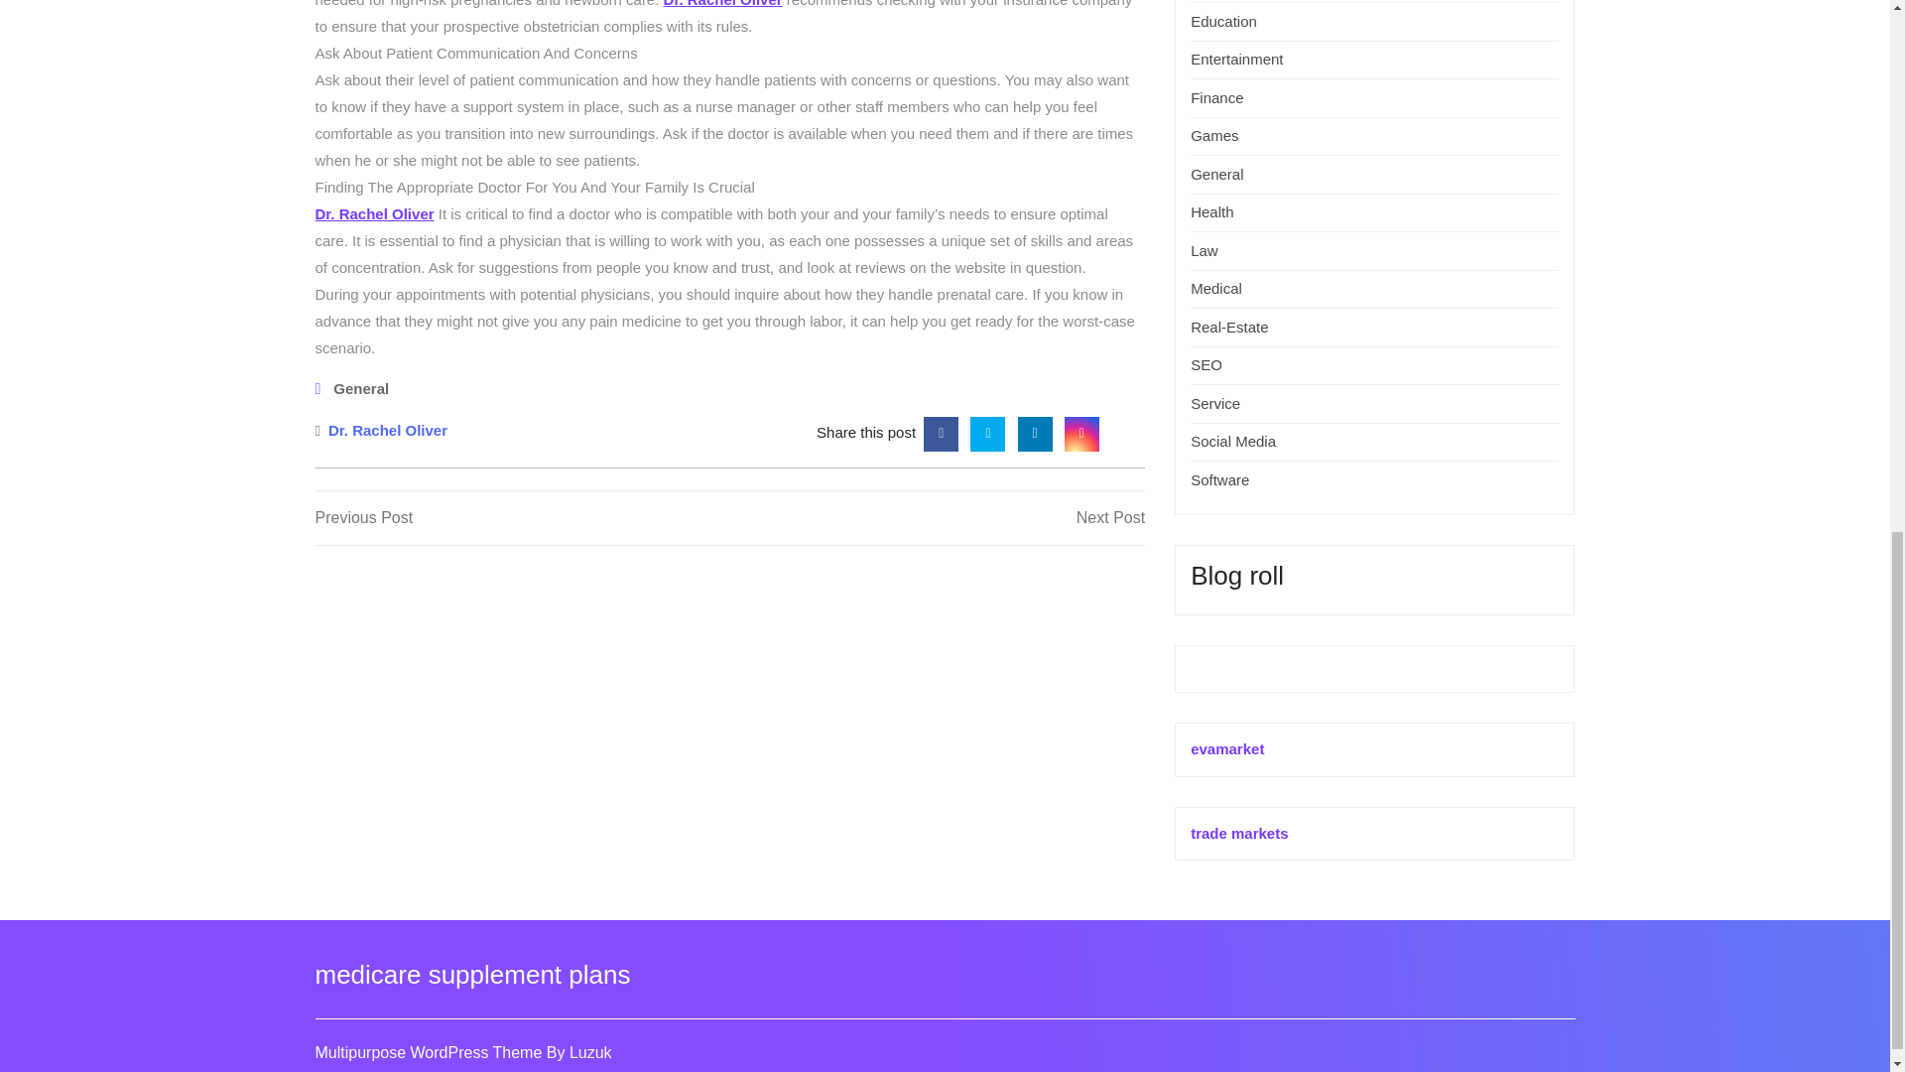 This screenshot has height=1072, width=1905. I want to click on General, so click(1216, 97).